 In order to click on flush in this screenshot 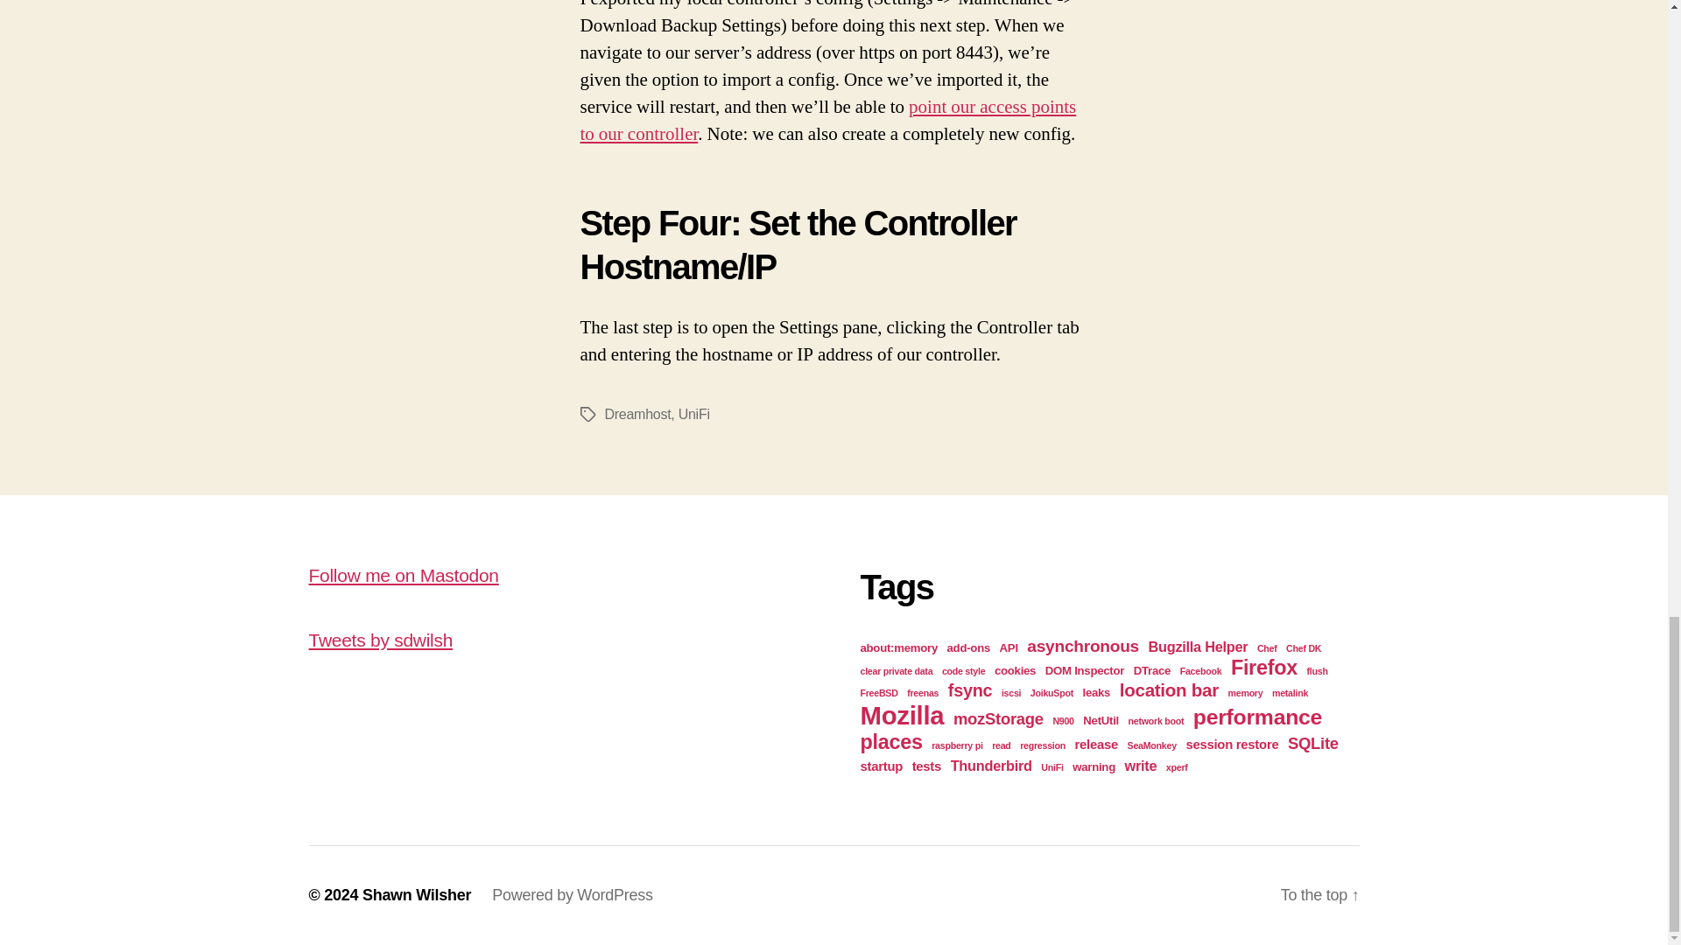, I will do `click(1317, 671)`.